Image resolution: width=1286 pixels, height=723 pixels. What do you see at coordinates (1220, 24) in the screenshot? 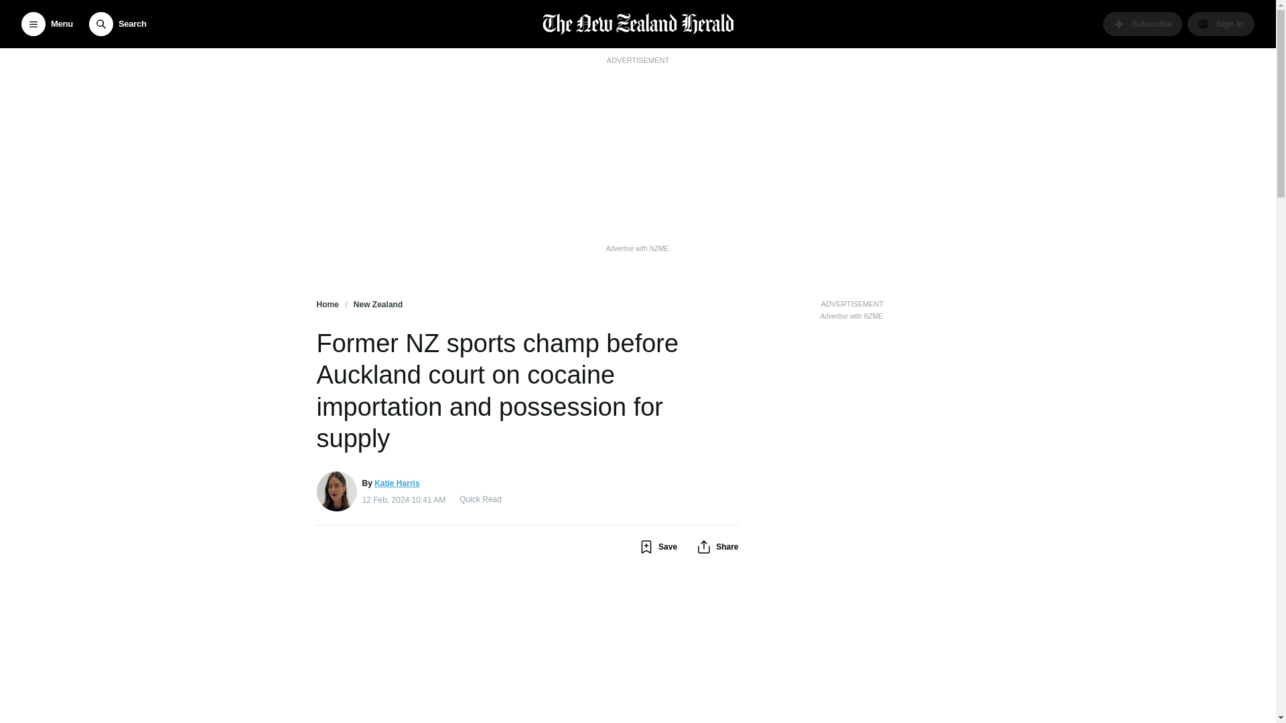
I see `Sign In` at bounding box center [1220, 24].